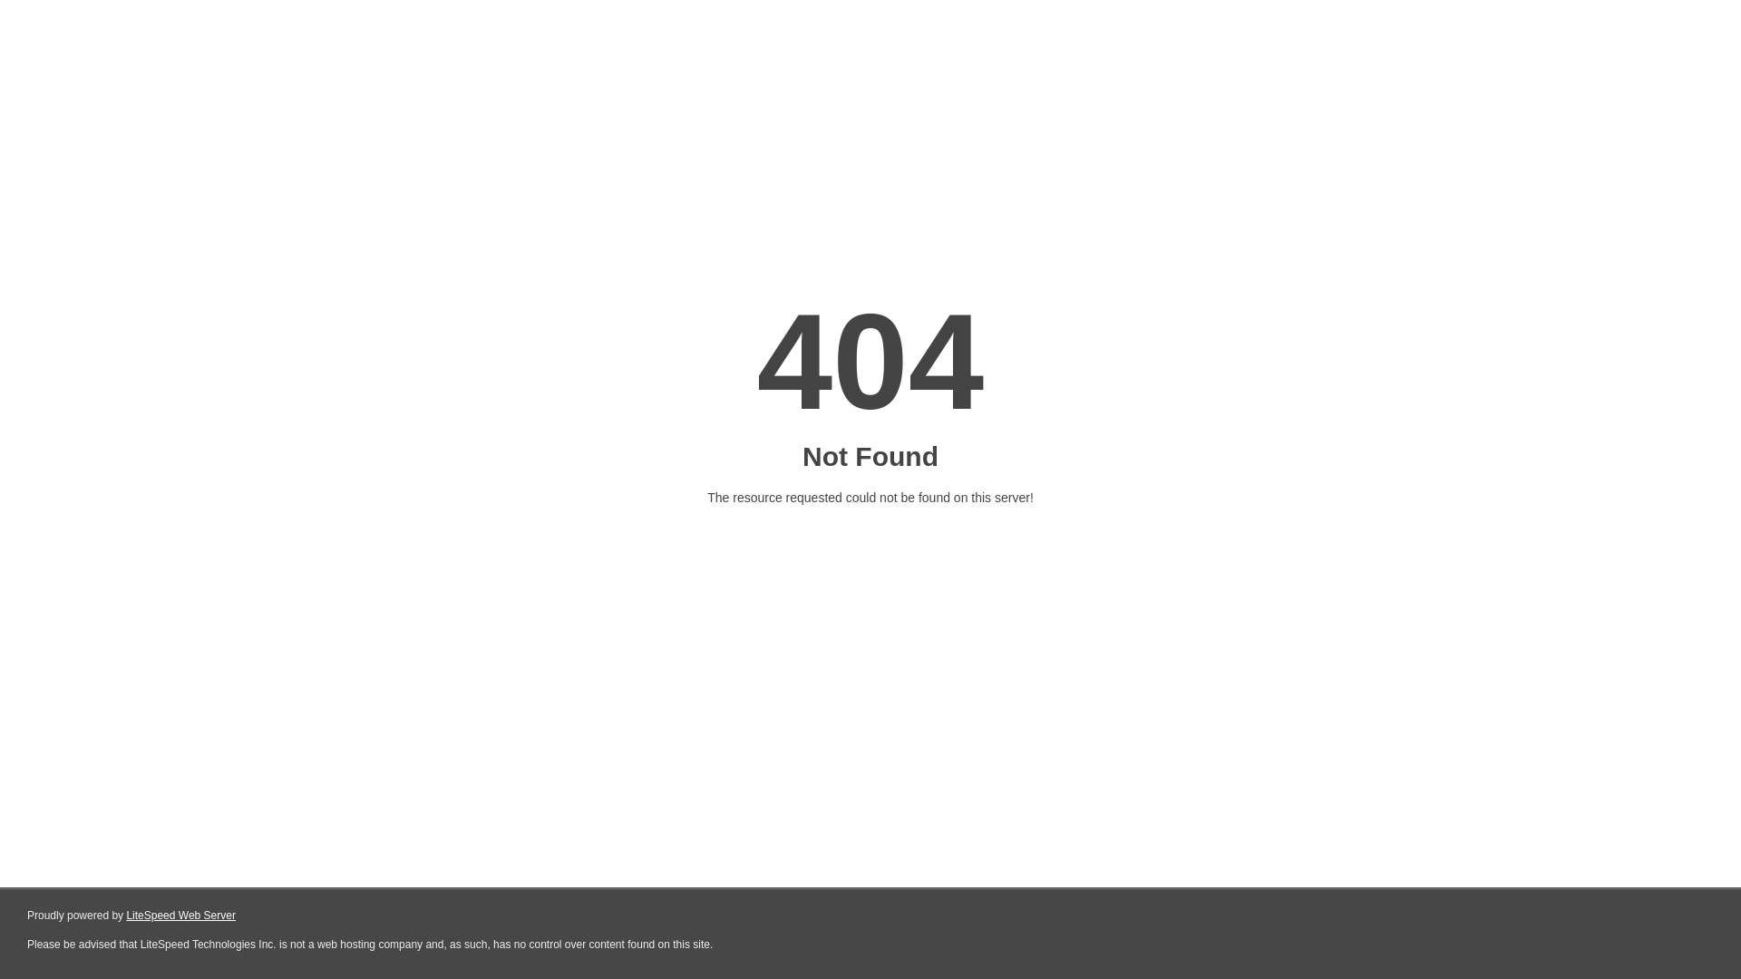  What do you see at coordinates (181, 916) in the screenshot?
I see `LiteSpeed Web Server` at bounding box center [181, 916].